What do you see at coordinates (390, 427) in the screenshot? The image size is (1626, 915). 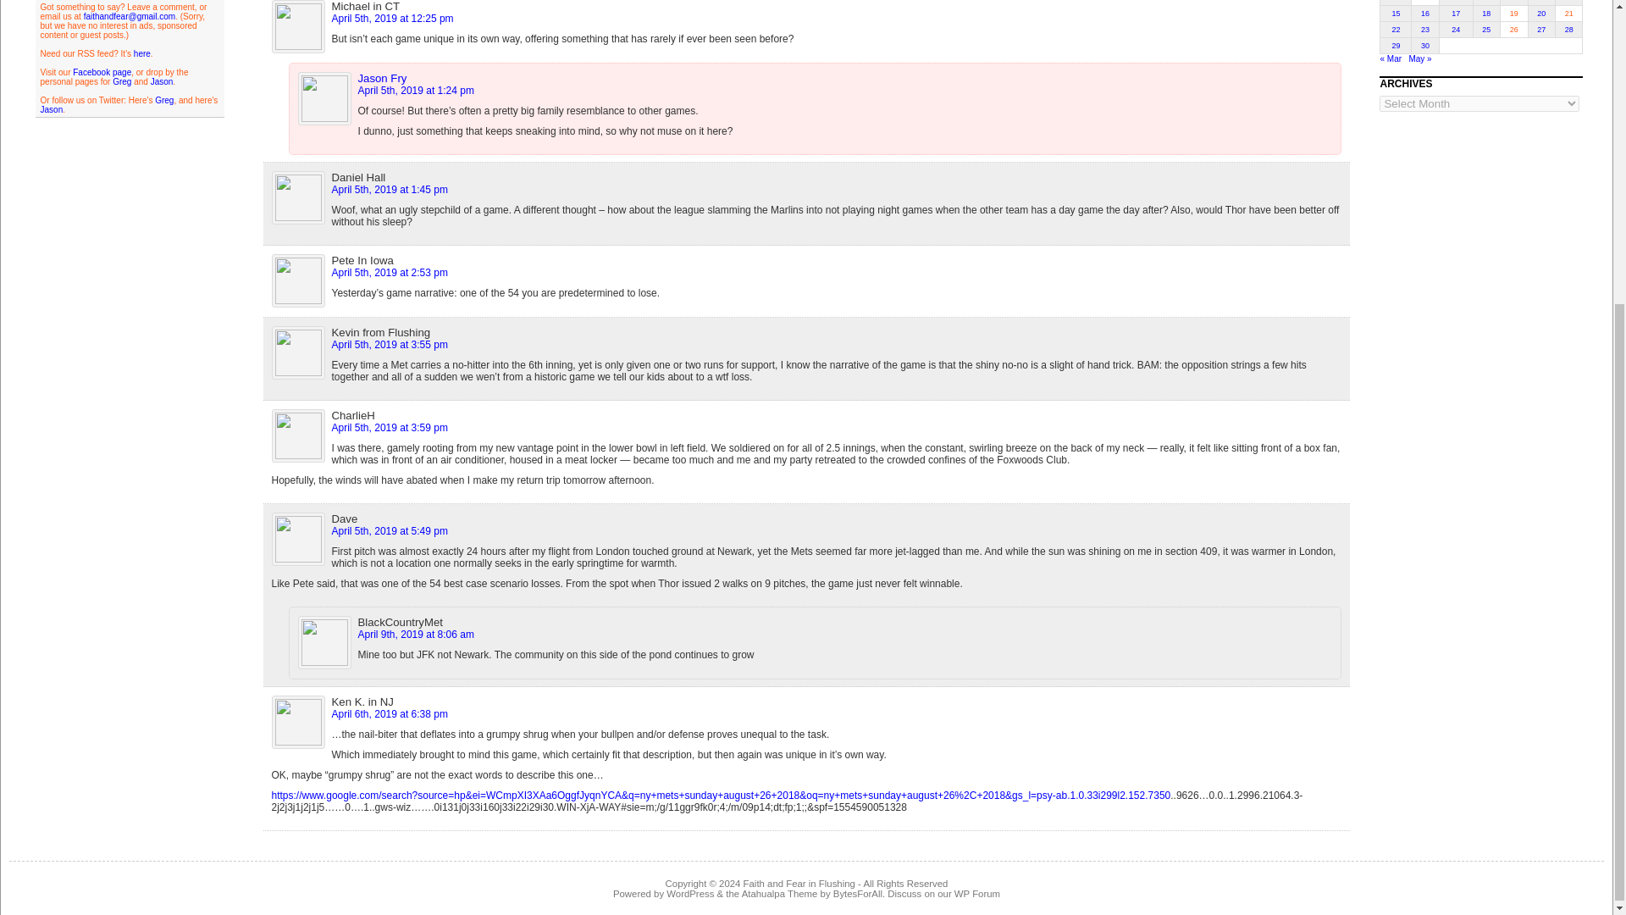 I see `April 5th, 2019 at 3:59 pm` at bounding box center [390, 427].